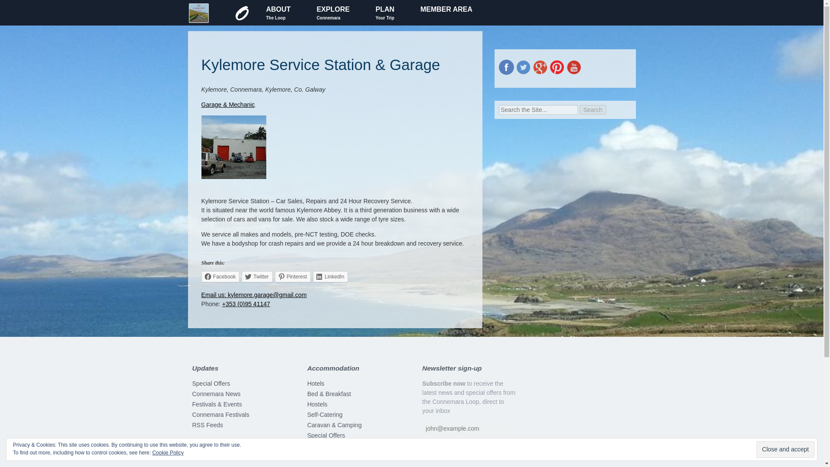  I want to click on Pinterest, so click(292, 277).